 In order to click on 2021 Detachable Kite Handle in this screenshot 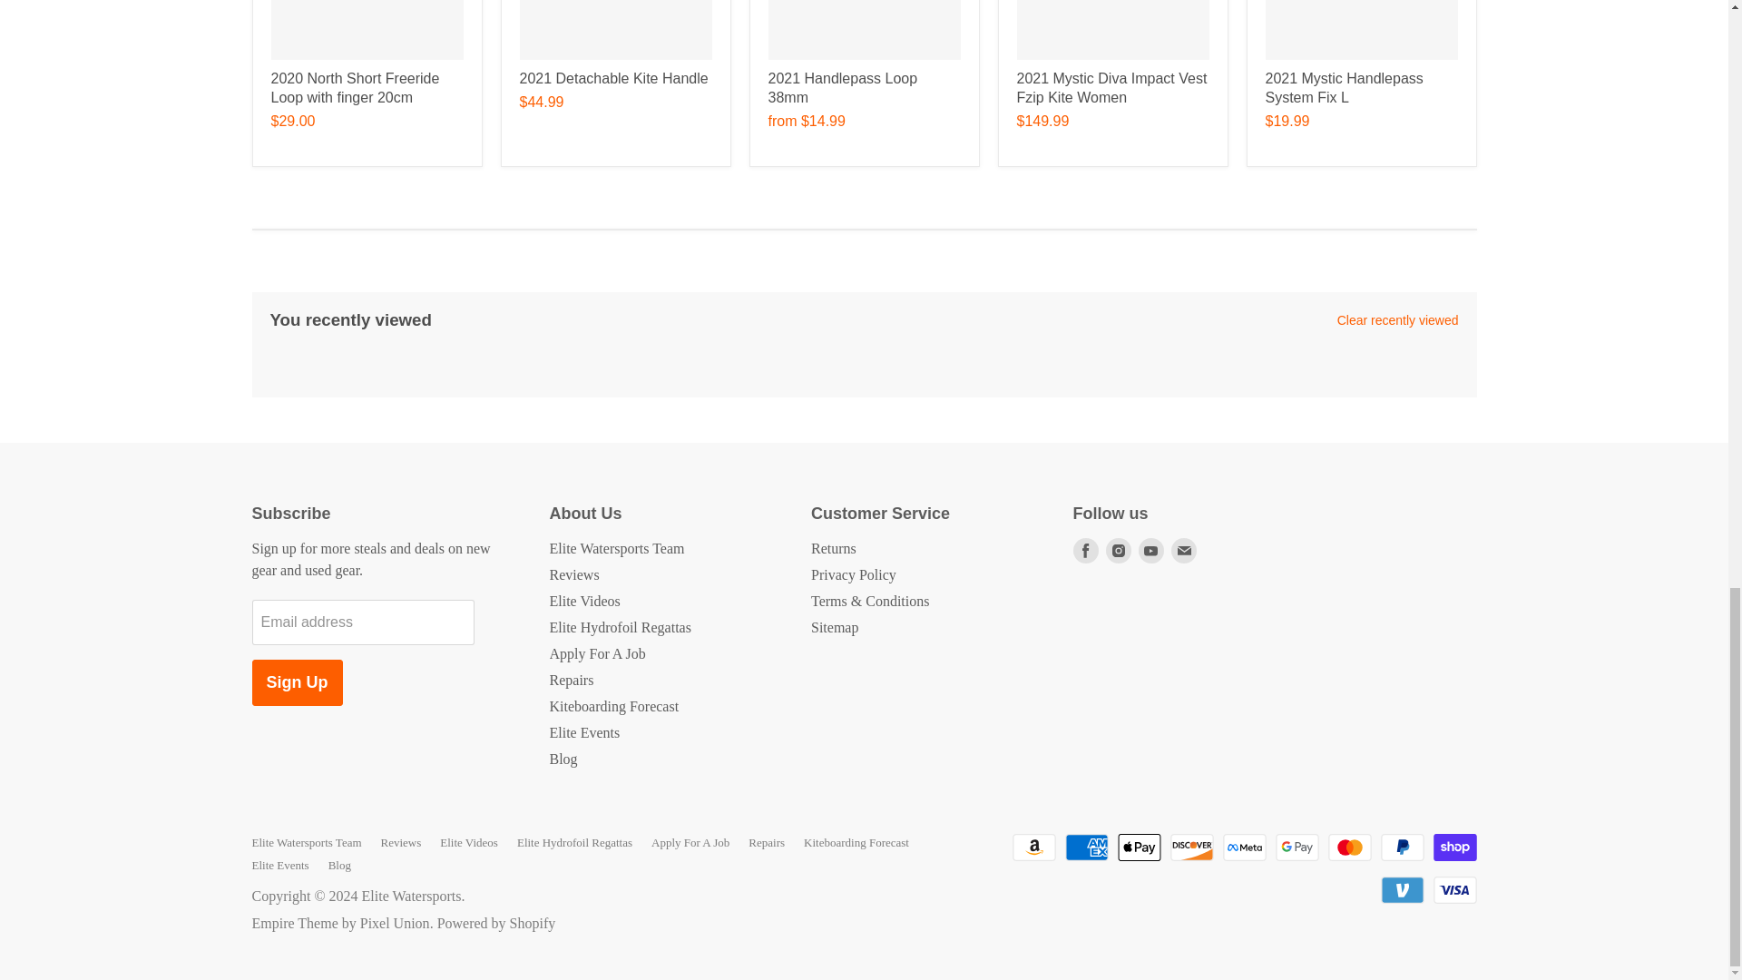, I will do `click(613, 78)`.